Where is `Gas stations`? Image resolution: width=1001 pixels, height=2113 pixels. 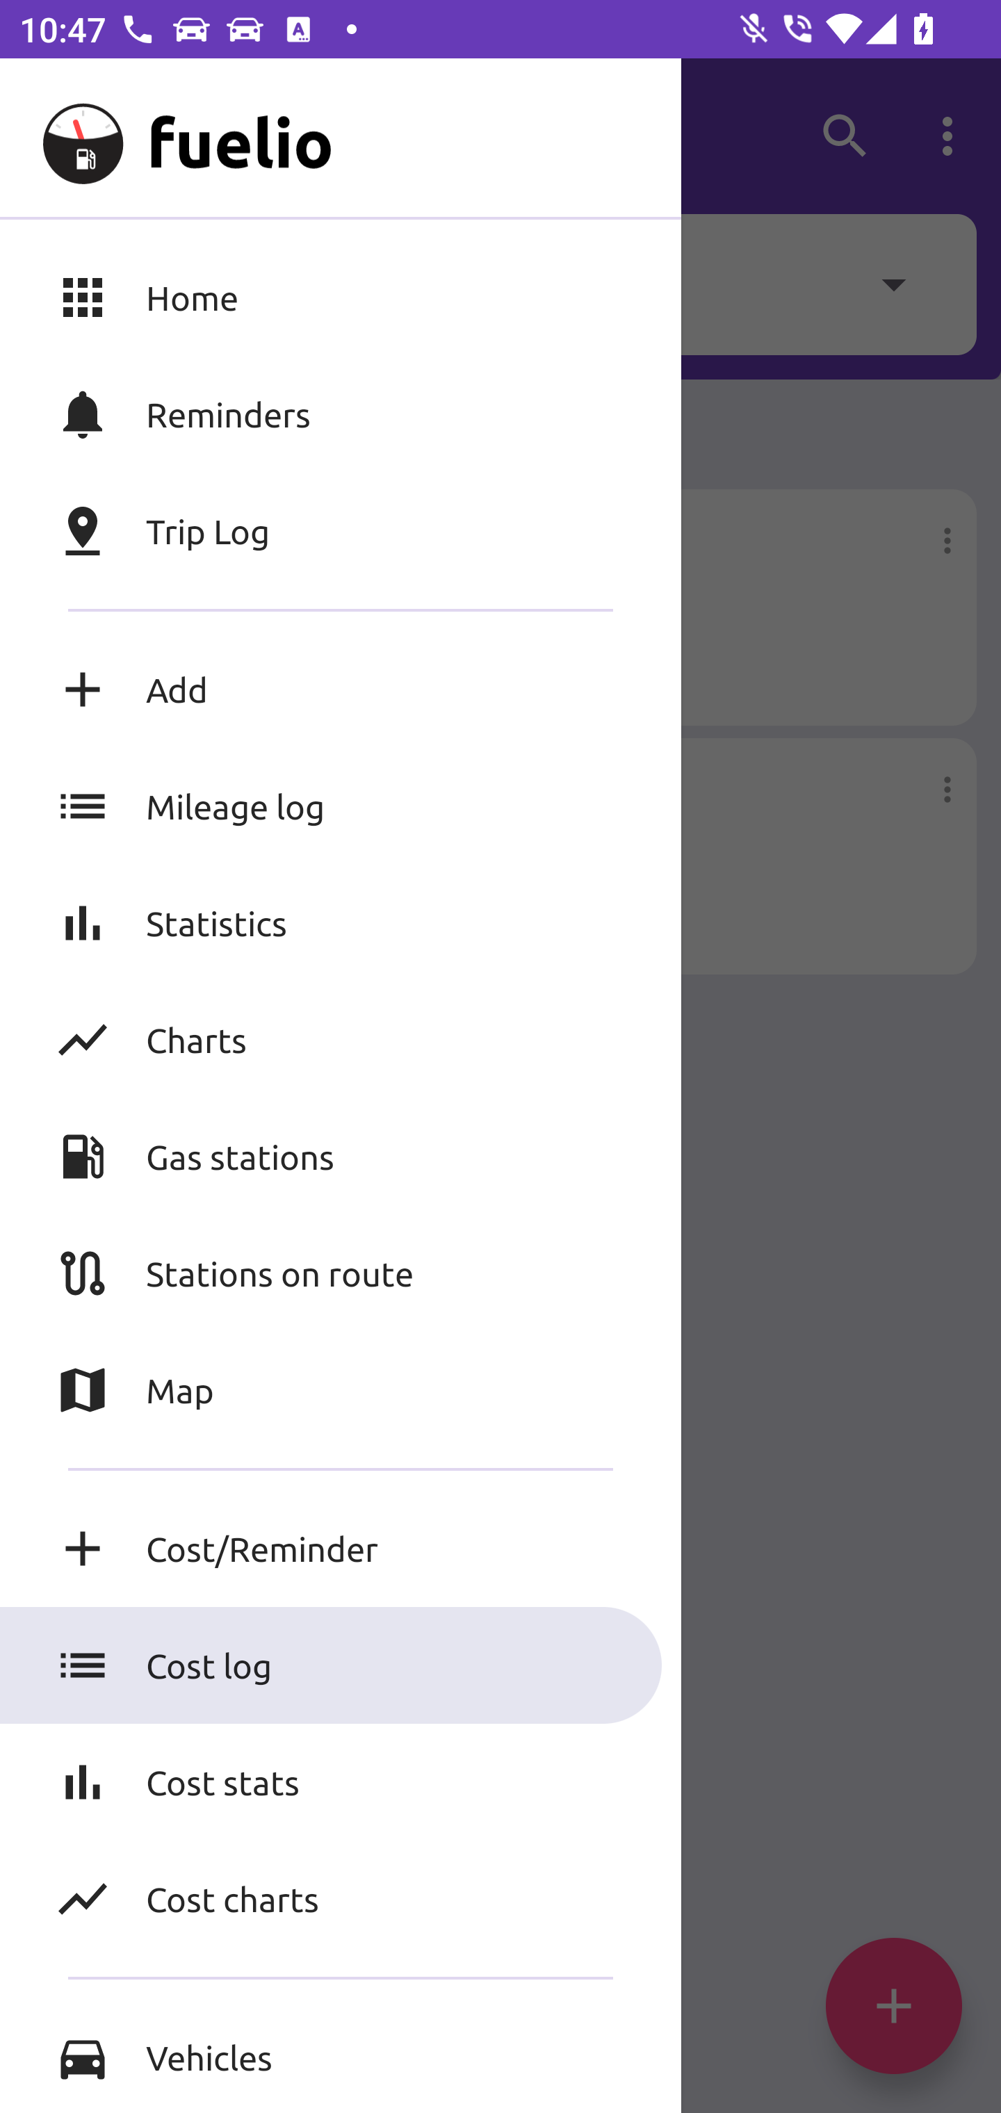
Gas stations is located at coordinates (341, 1157).